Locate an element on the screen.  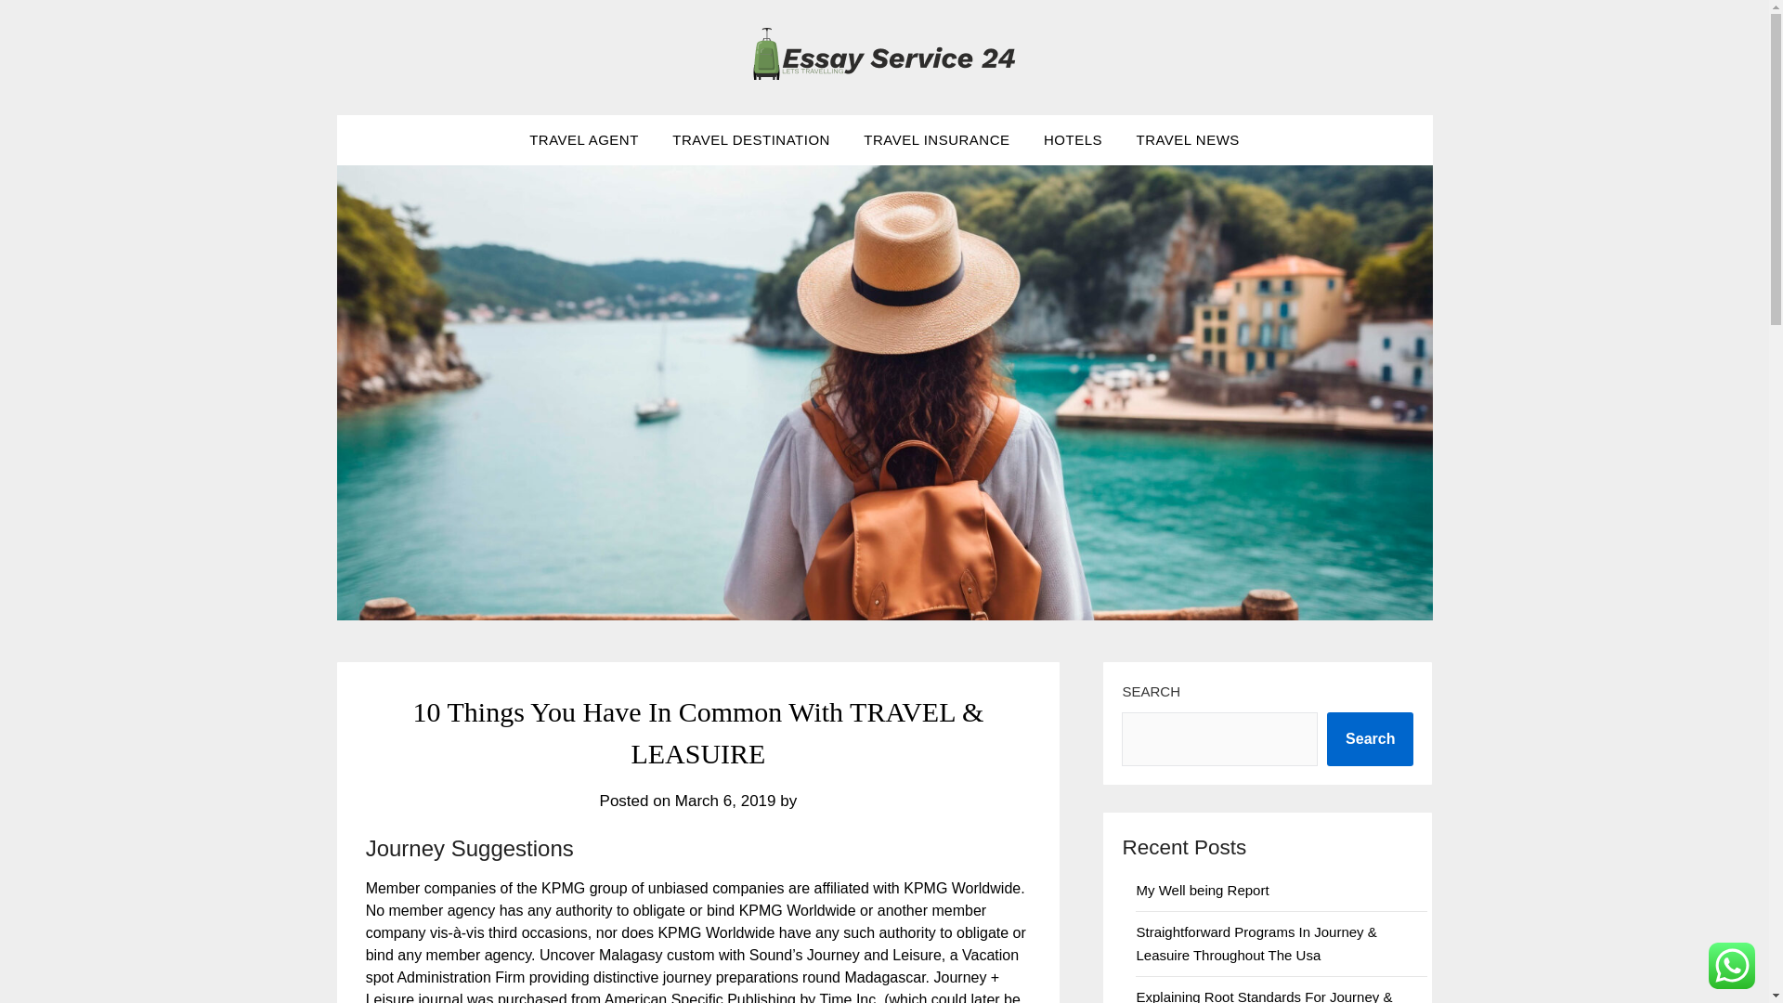
My Well being Report is located at coordinates (1202, 890).